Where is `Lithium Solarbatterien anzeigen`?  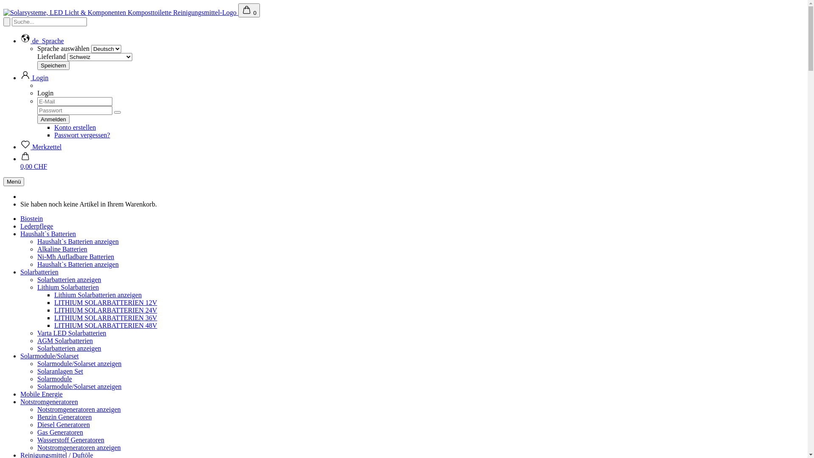 Lithium Solarbatterien anzeigen is located at coordinates (98, 295).